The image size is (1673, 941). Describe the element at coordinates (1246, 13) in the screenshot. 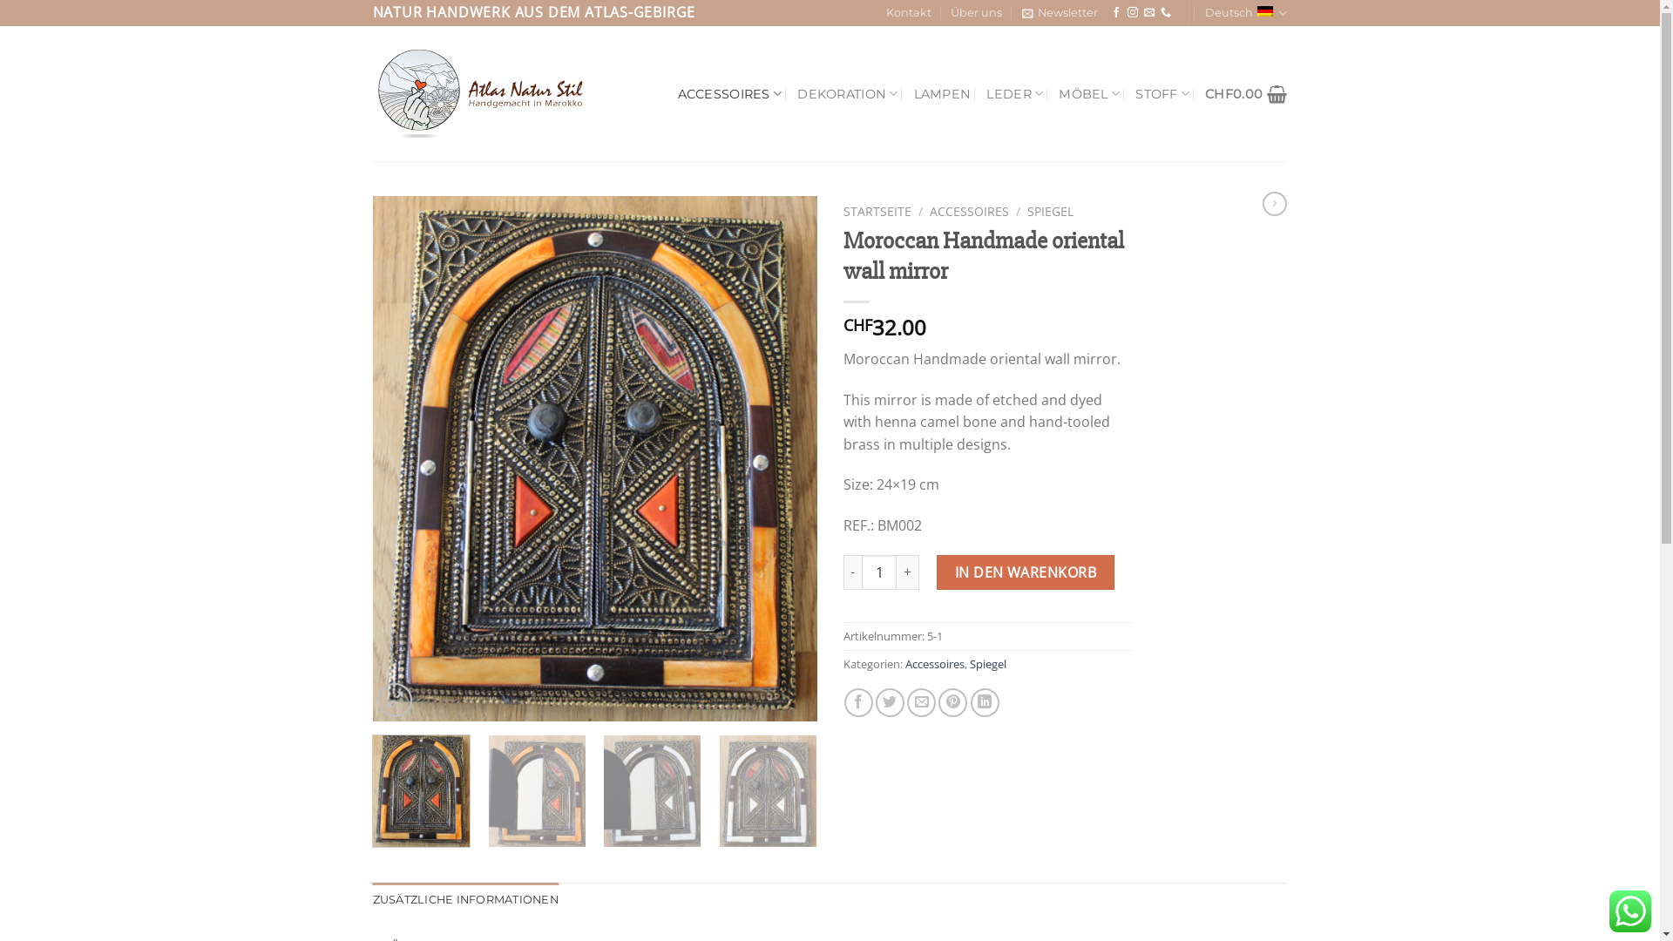

I see `Deutsch` at that location.